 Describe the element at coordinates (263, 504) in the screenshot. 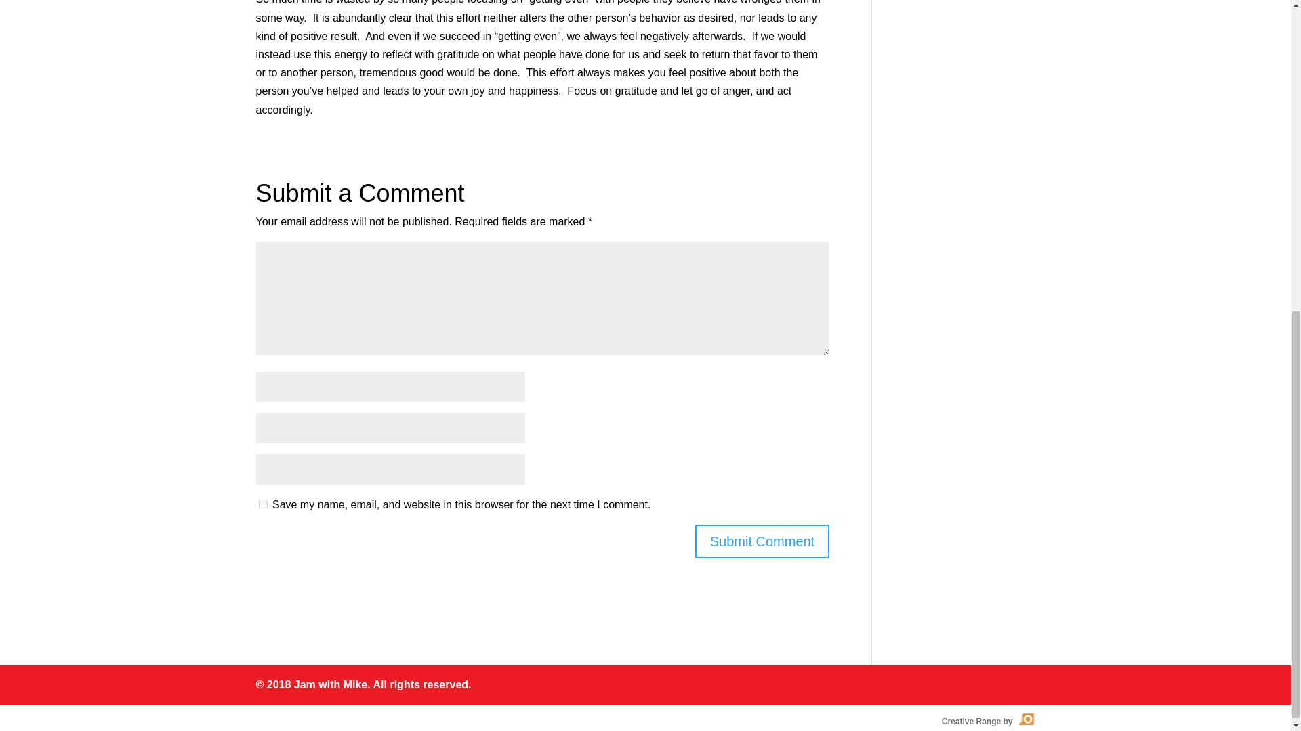

I see `yes` at that location.